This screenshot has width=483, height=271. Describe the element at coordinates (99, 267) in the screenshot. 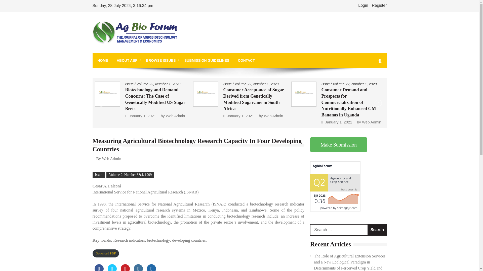

I see `Share on Facebook` at that location.